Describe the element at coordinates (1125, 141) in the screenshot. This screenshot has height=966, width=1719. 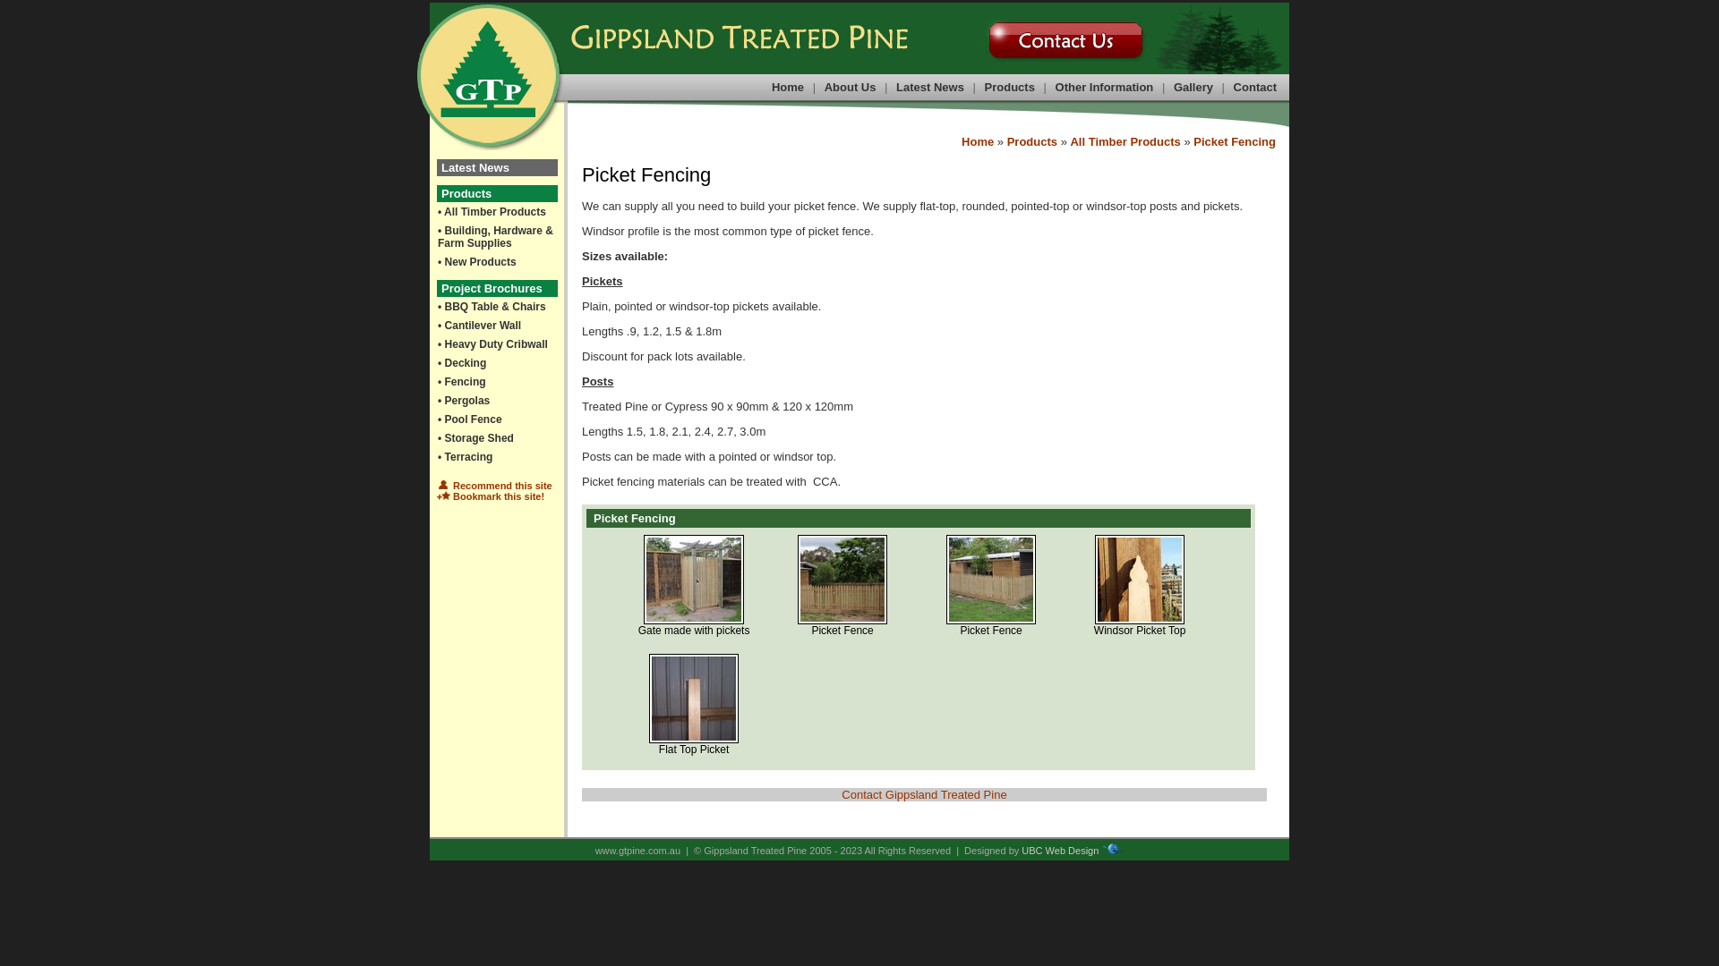
I see `All Timber Products` at that location.